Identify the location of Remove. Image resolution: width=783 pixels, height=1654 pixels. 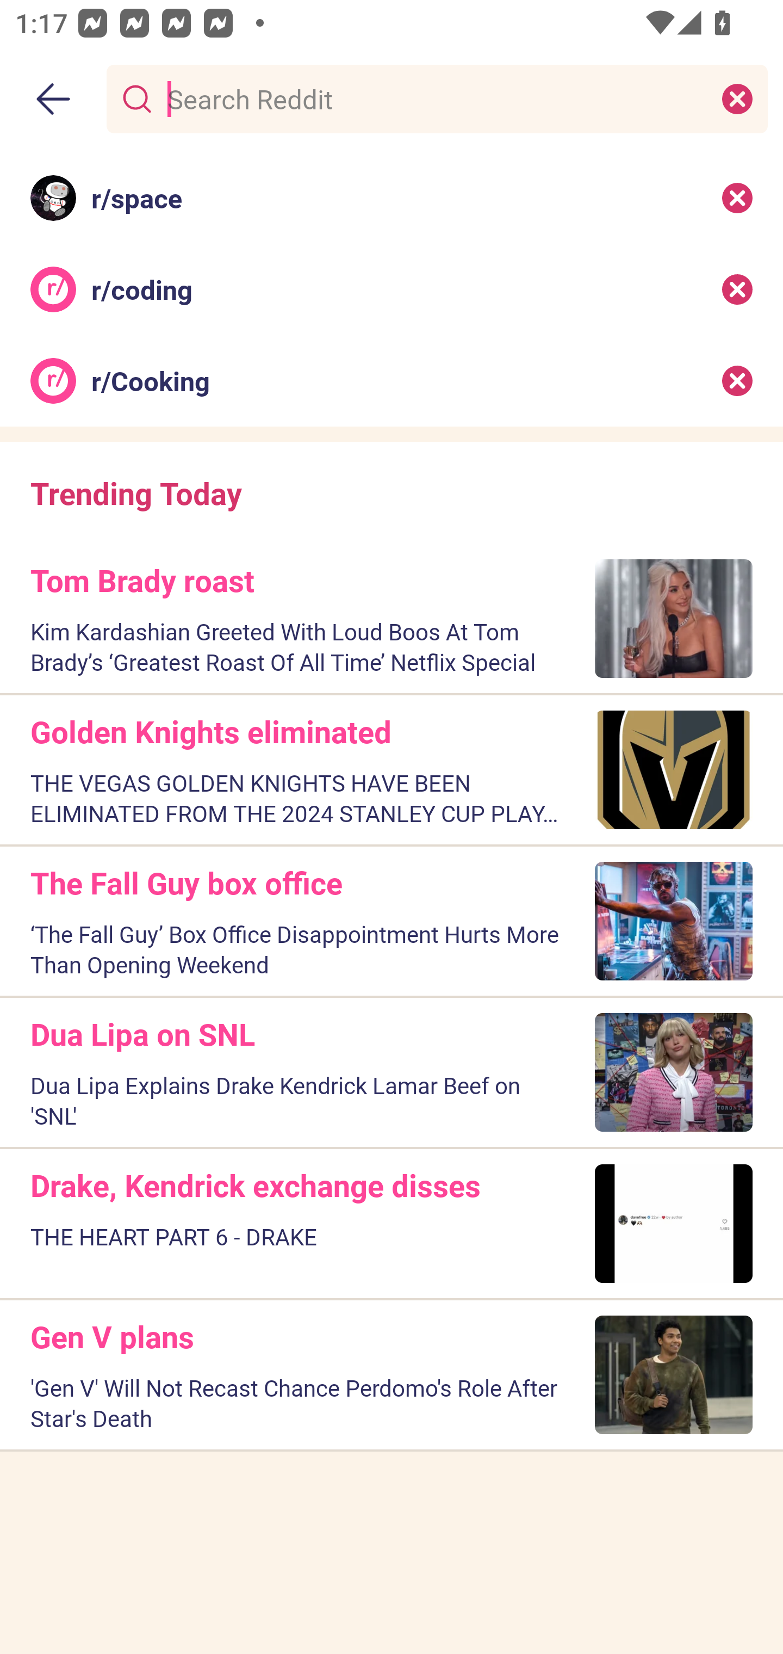
(737, 197).